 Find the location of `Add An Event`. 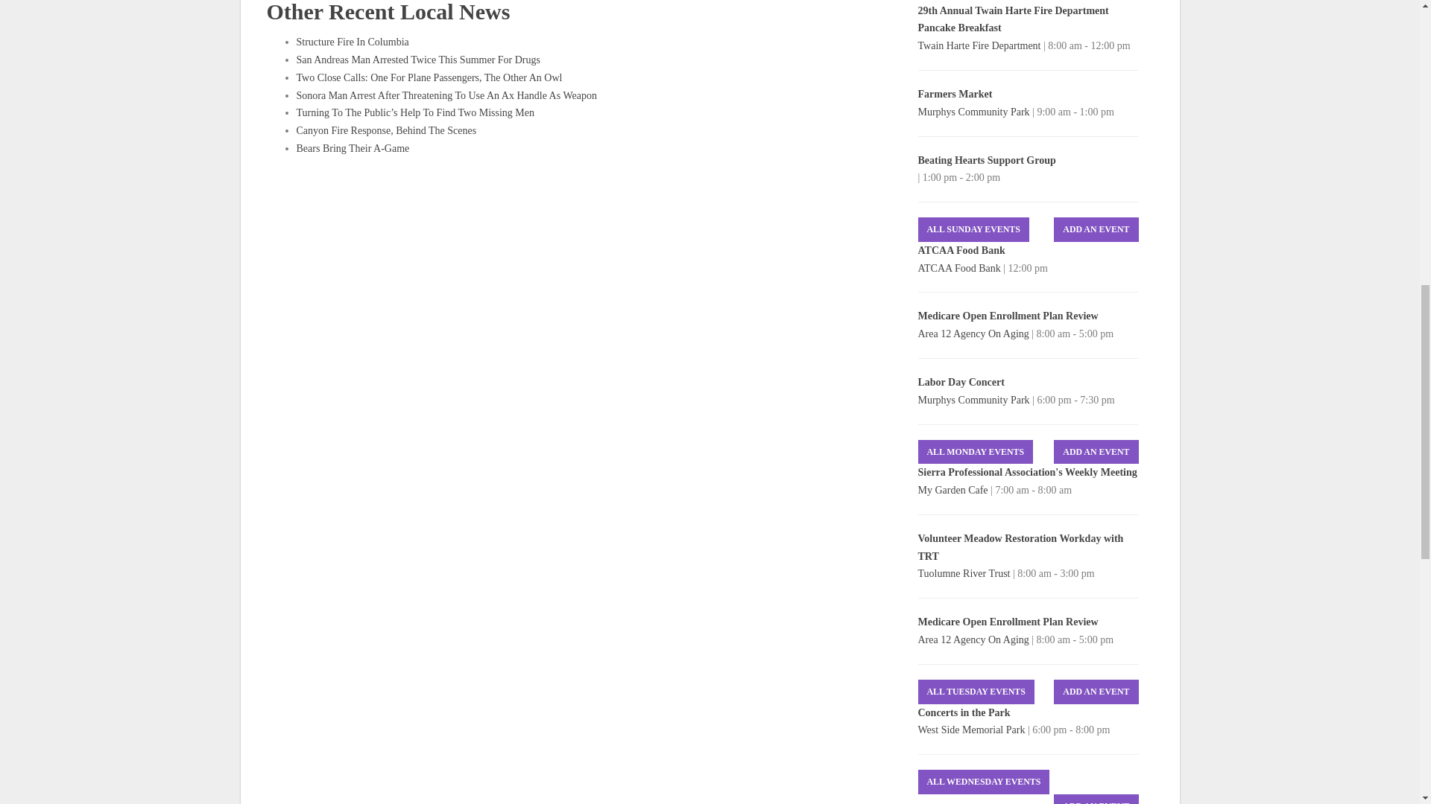

Add An Event is located at coordinates (1096, 452).